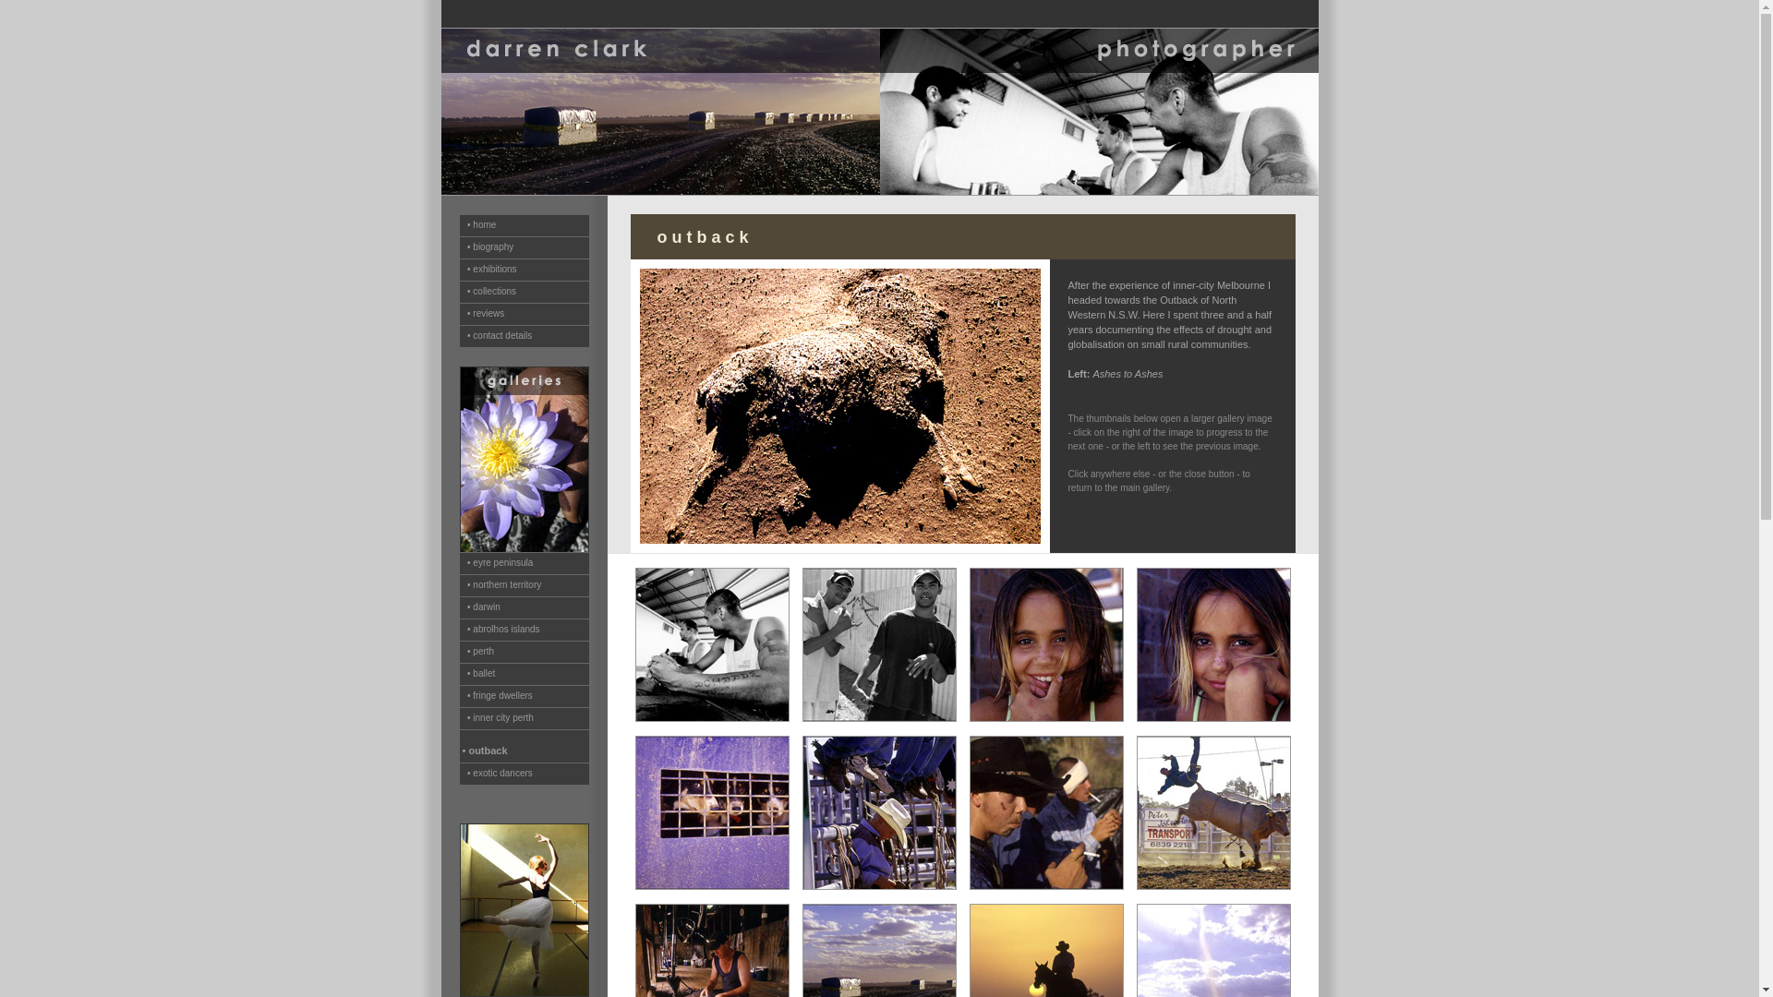 This screenshot has width=1773, height=997. What do you see at coordinates (879, 886) in the screenshot?
I see `Outback` at bounding box center [879, 886].